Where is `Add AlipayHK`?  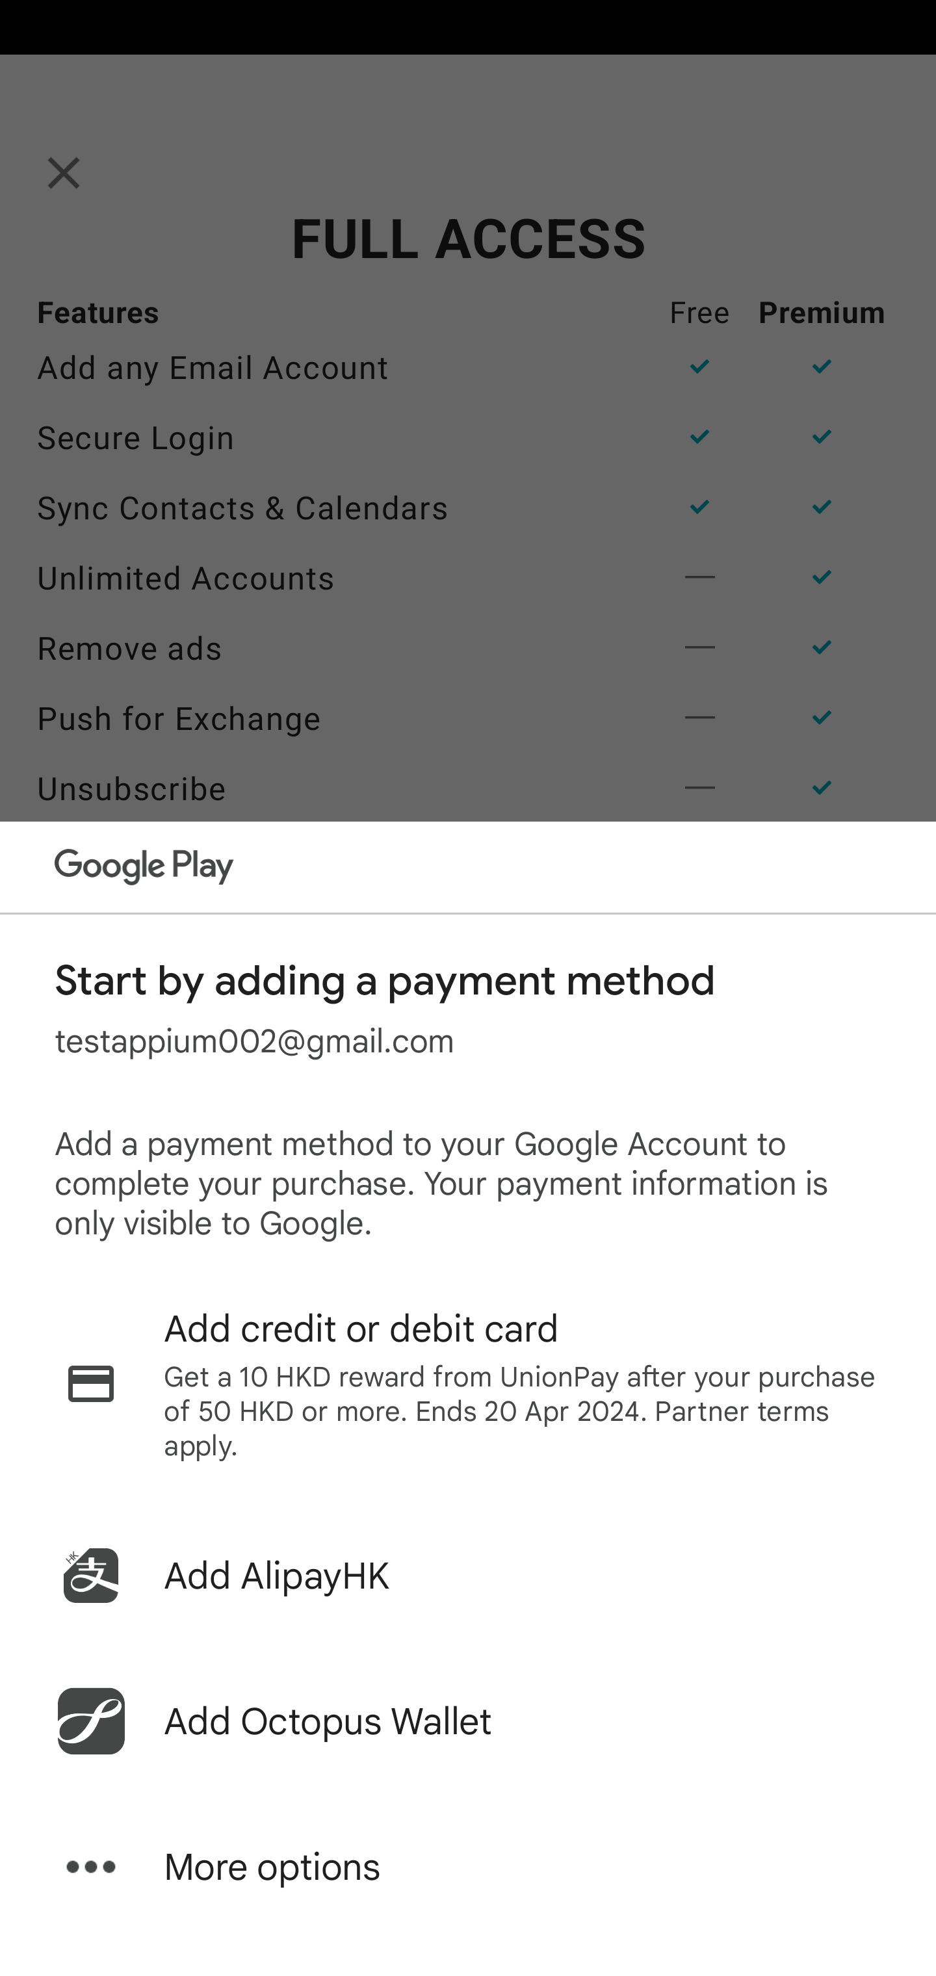 Add AlipayHK is located at coordinates (468, 1576).